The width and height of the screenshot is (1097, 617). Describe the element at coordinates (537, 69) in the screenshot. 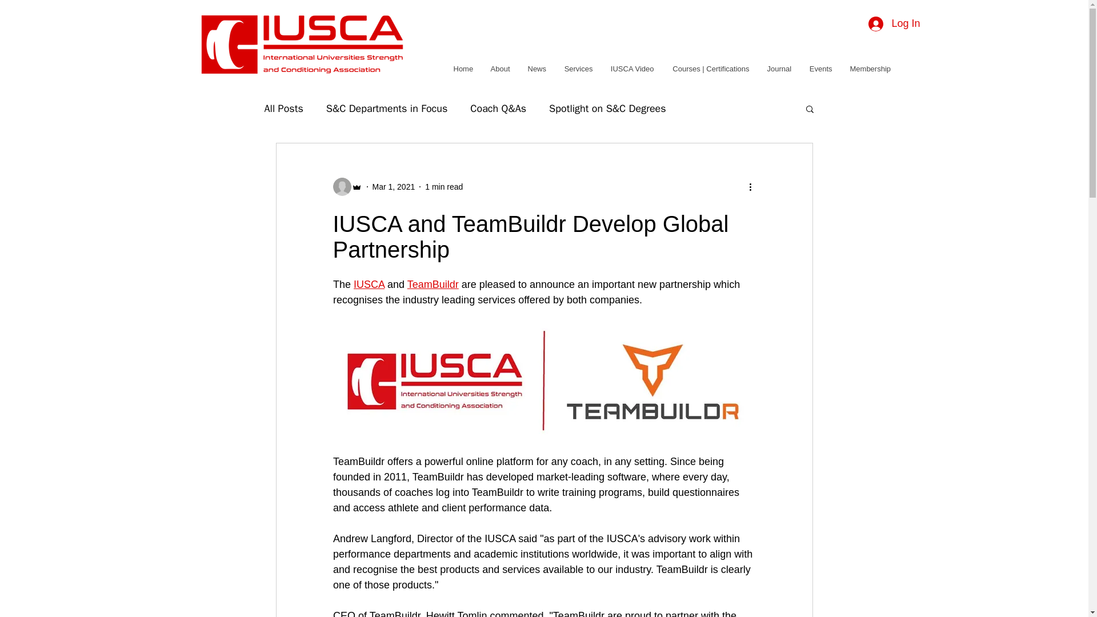

I see `News` at that location.